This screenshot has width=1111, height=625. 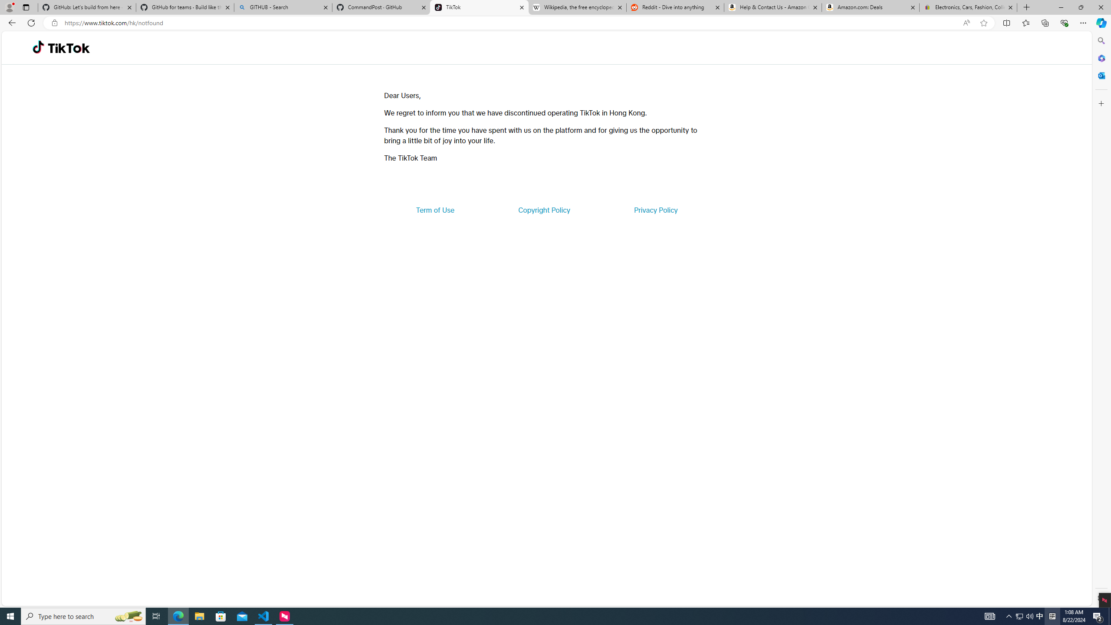 I want to click on Wikipedia, the free encyclopedia, so click(x=577, y=7).